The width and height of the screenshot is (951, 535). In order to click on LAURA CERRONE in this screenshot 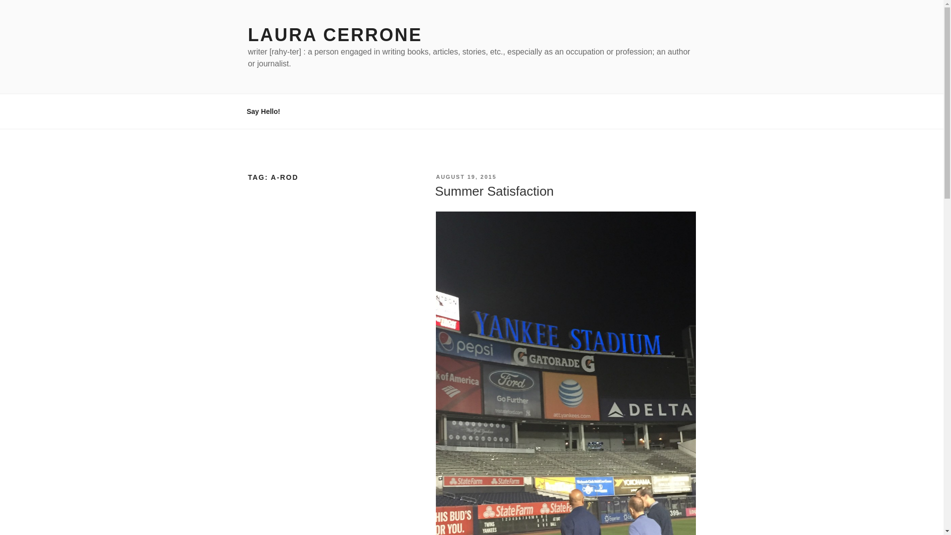, I will do `click(335, 35)`.